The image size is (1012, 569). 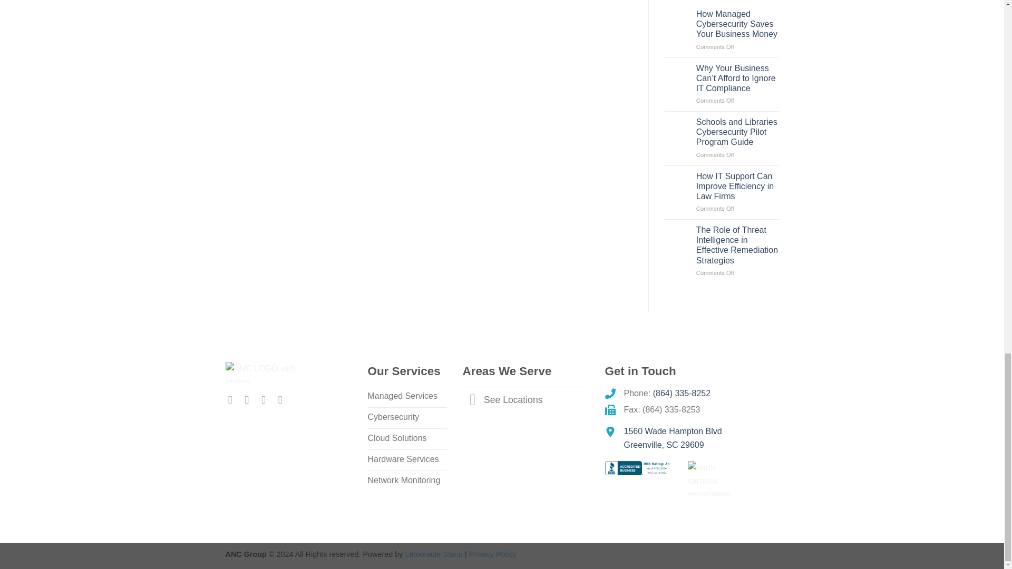 What do you see at coordinates (267, 399) in the screenshot?
I see `Follow on LinkedIn` at bounding box center [267, 399].